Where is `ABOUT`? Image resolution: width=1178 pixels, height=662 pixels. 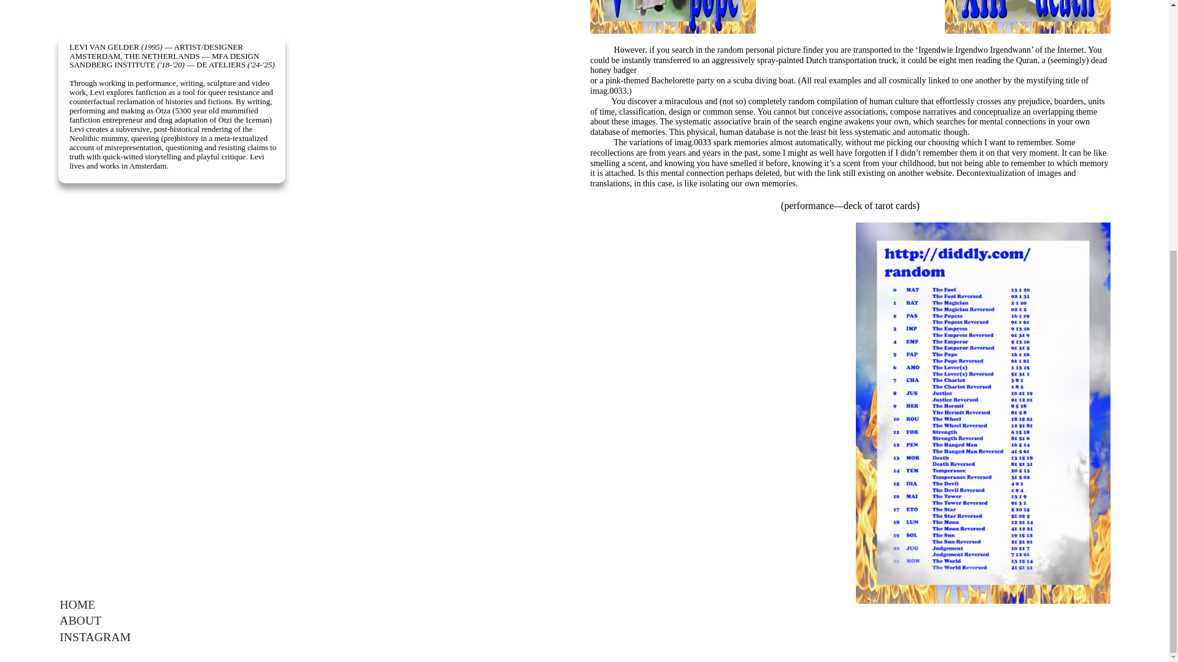 ABOUT is located at coordinates (80, 222).